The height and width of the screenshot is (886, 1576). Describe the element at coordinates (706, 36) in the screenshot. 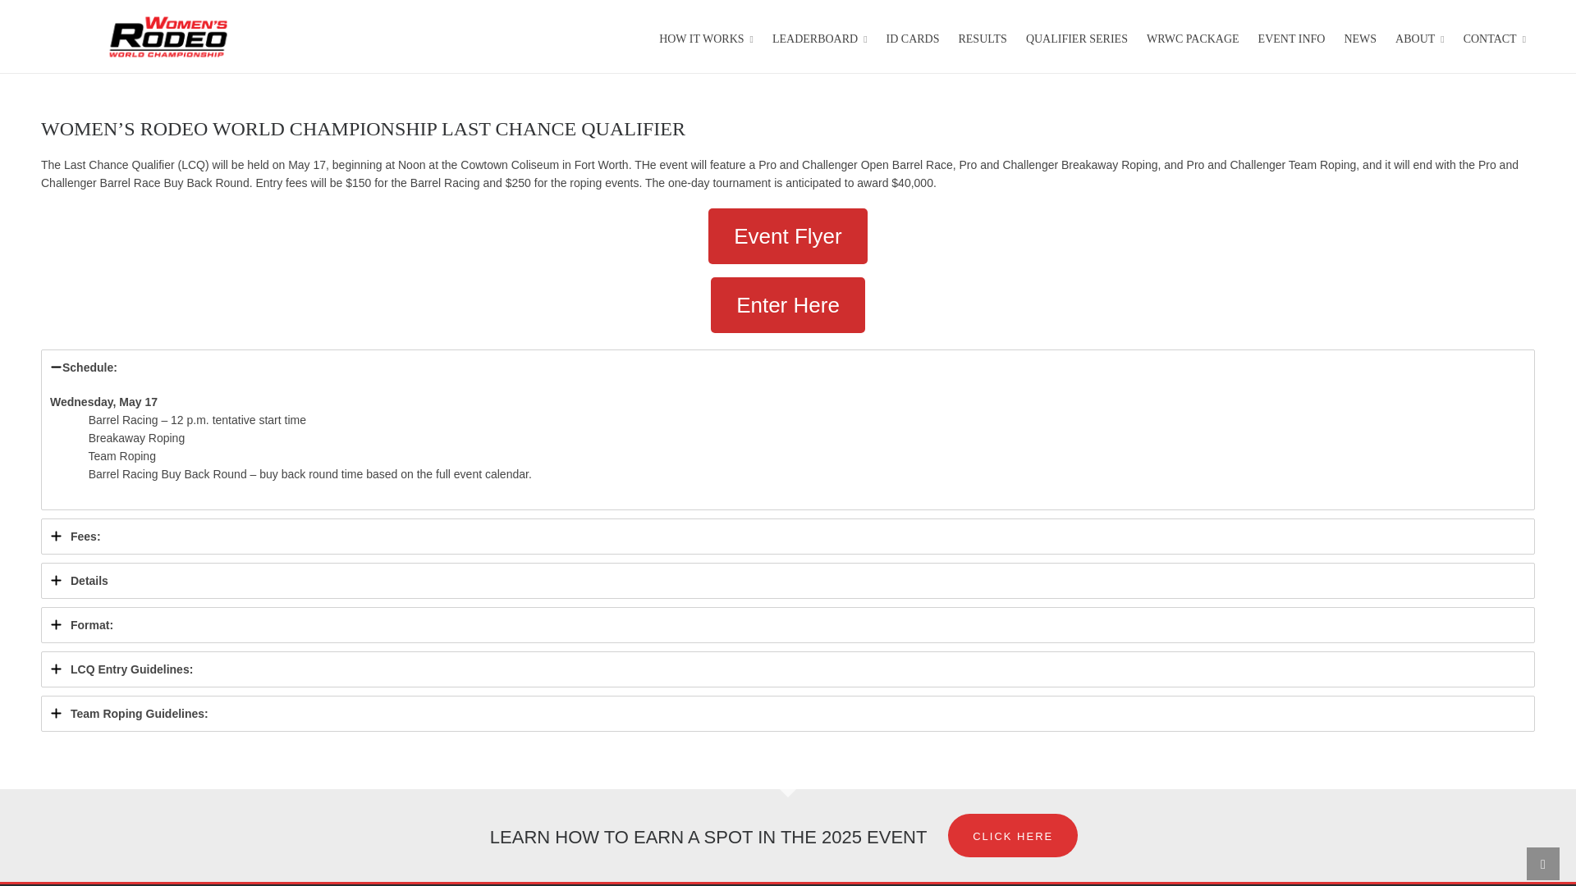

I see `HOW IT WORKS` at that location.